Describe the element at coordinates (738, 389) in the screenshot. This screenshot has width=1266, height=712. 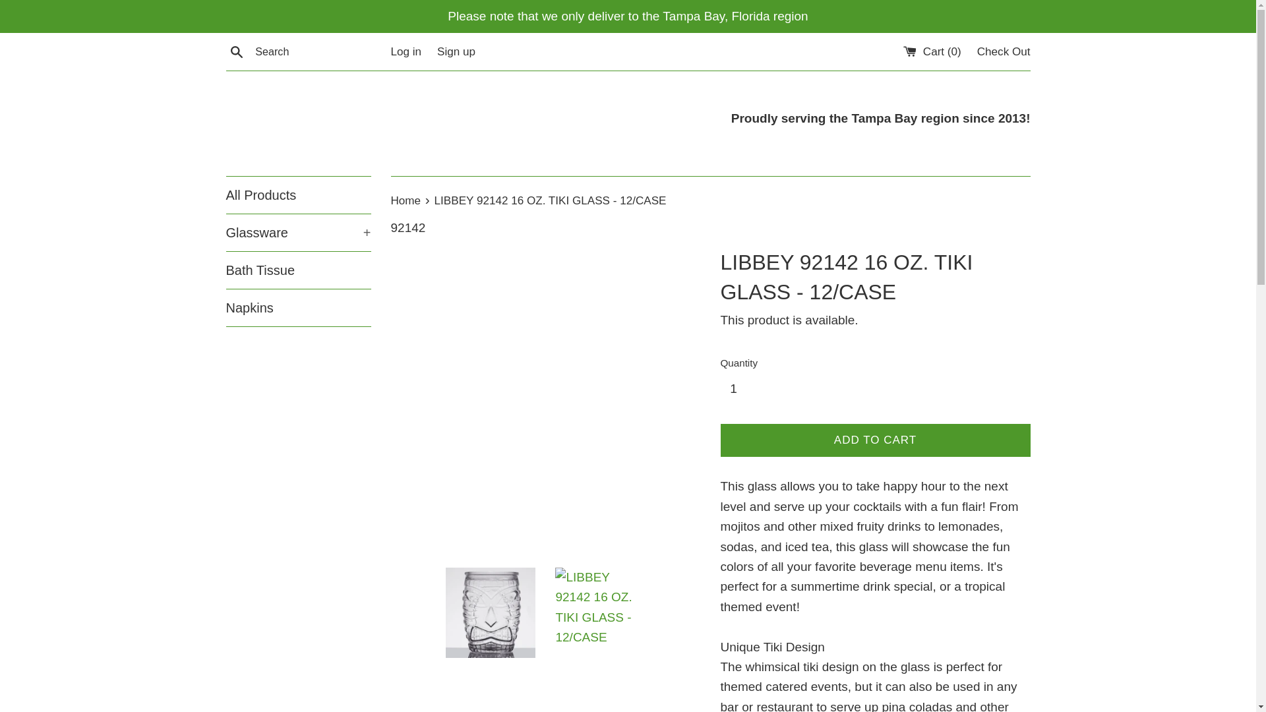
I see `1` at that location.